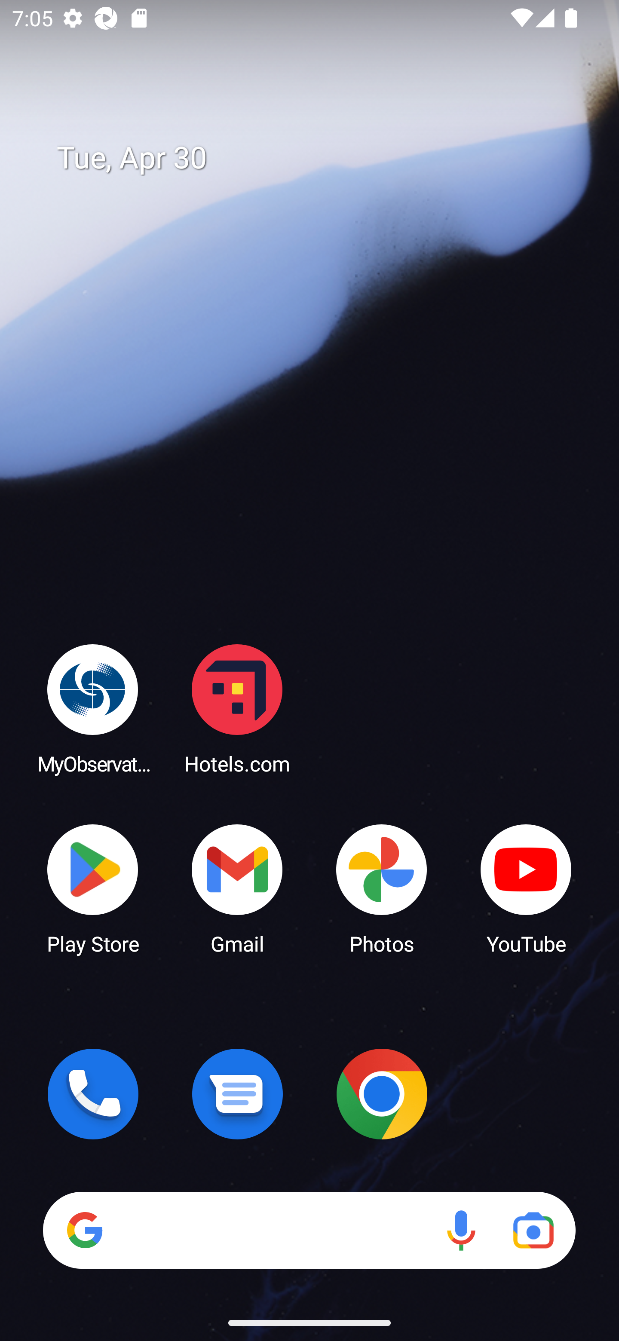 This screenshot has width=619, height=1341. I want to click on Photos, so click(382, 888).